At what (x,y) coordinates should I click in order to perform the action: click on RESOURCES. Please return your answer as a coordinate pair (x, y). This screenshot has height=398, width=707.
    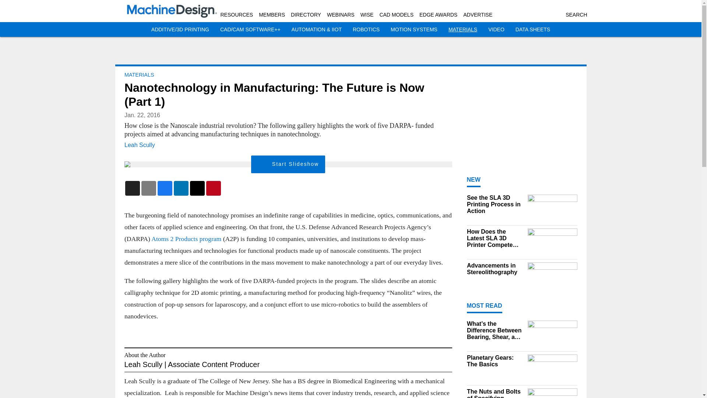
    Looking at the image, I should click on (236, 15).